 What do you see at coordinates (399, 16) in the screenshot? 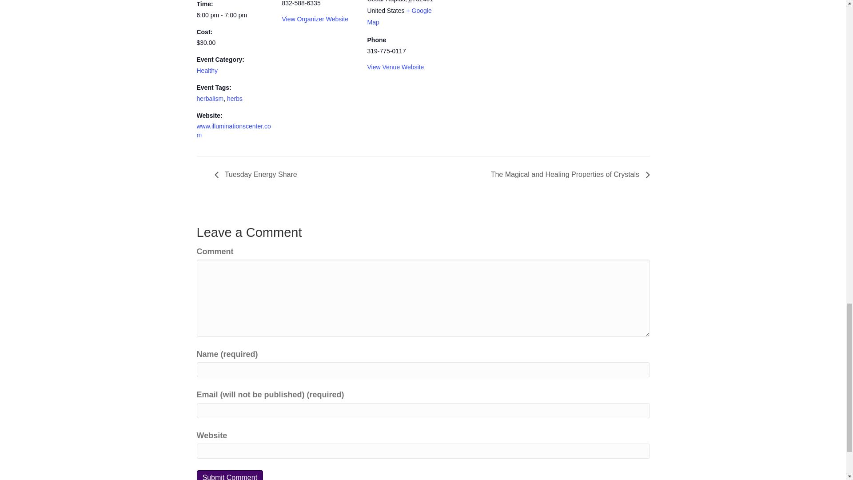
I see `Click to view a Google Map` at bounding box center [399, 16].